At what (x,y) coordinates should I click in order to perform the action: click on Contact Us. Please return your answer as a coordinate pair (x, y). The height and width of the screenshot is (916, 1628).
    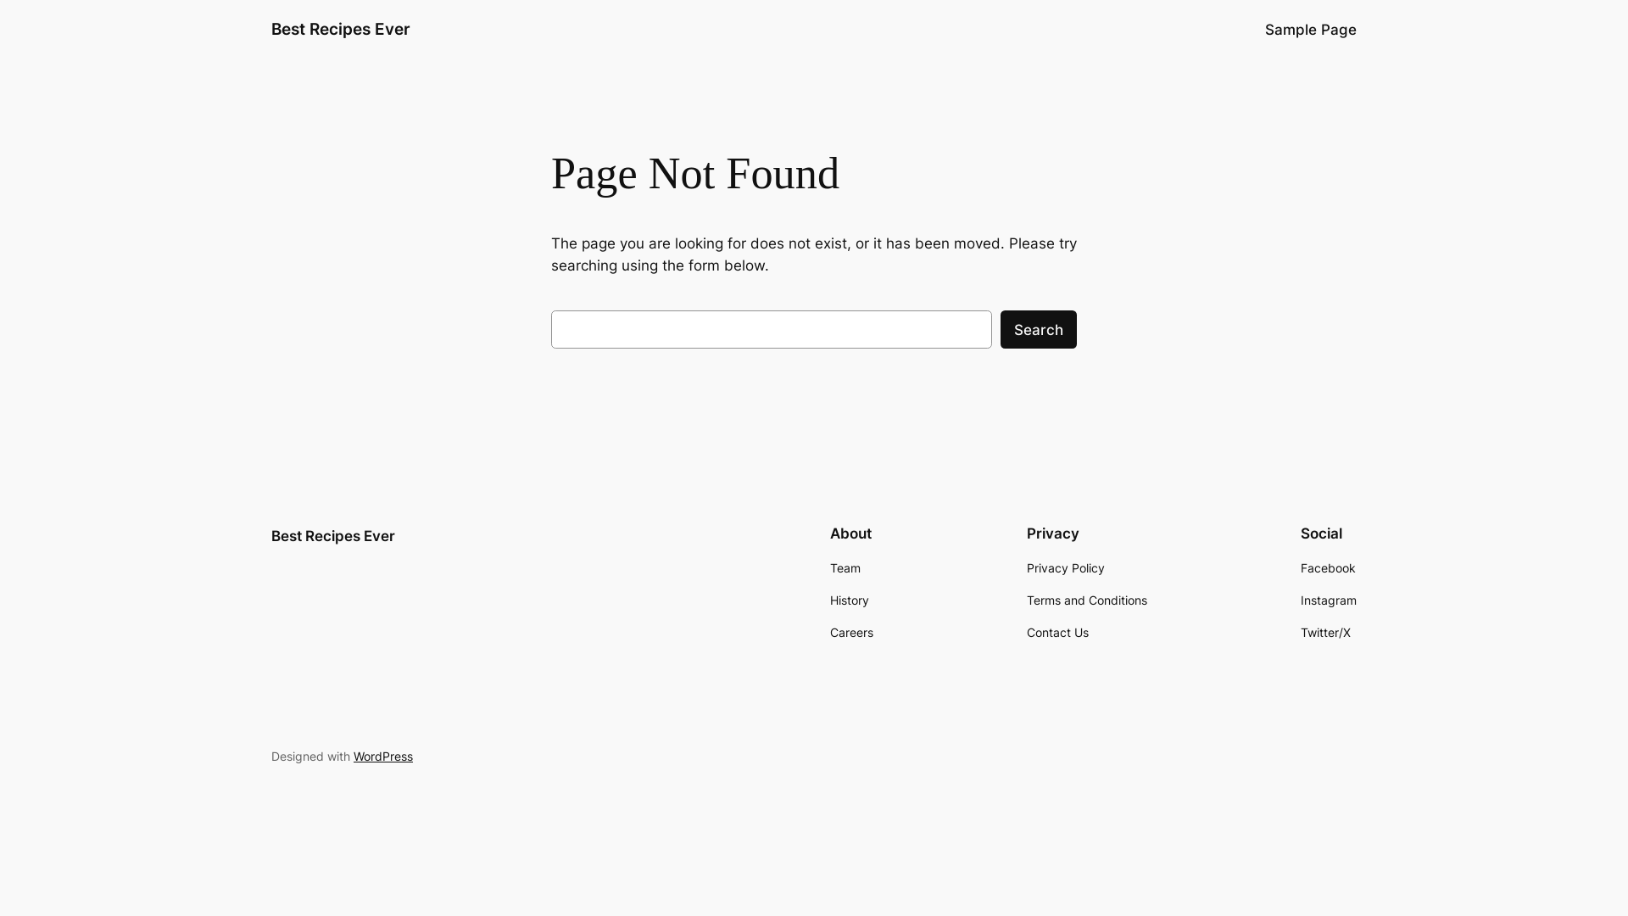
    Looking at the image, I should click on (1058, 633).